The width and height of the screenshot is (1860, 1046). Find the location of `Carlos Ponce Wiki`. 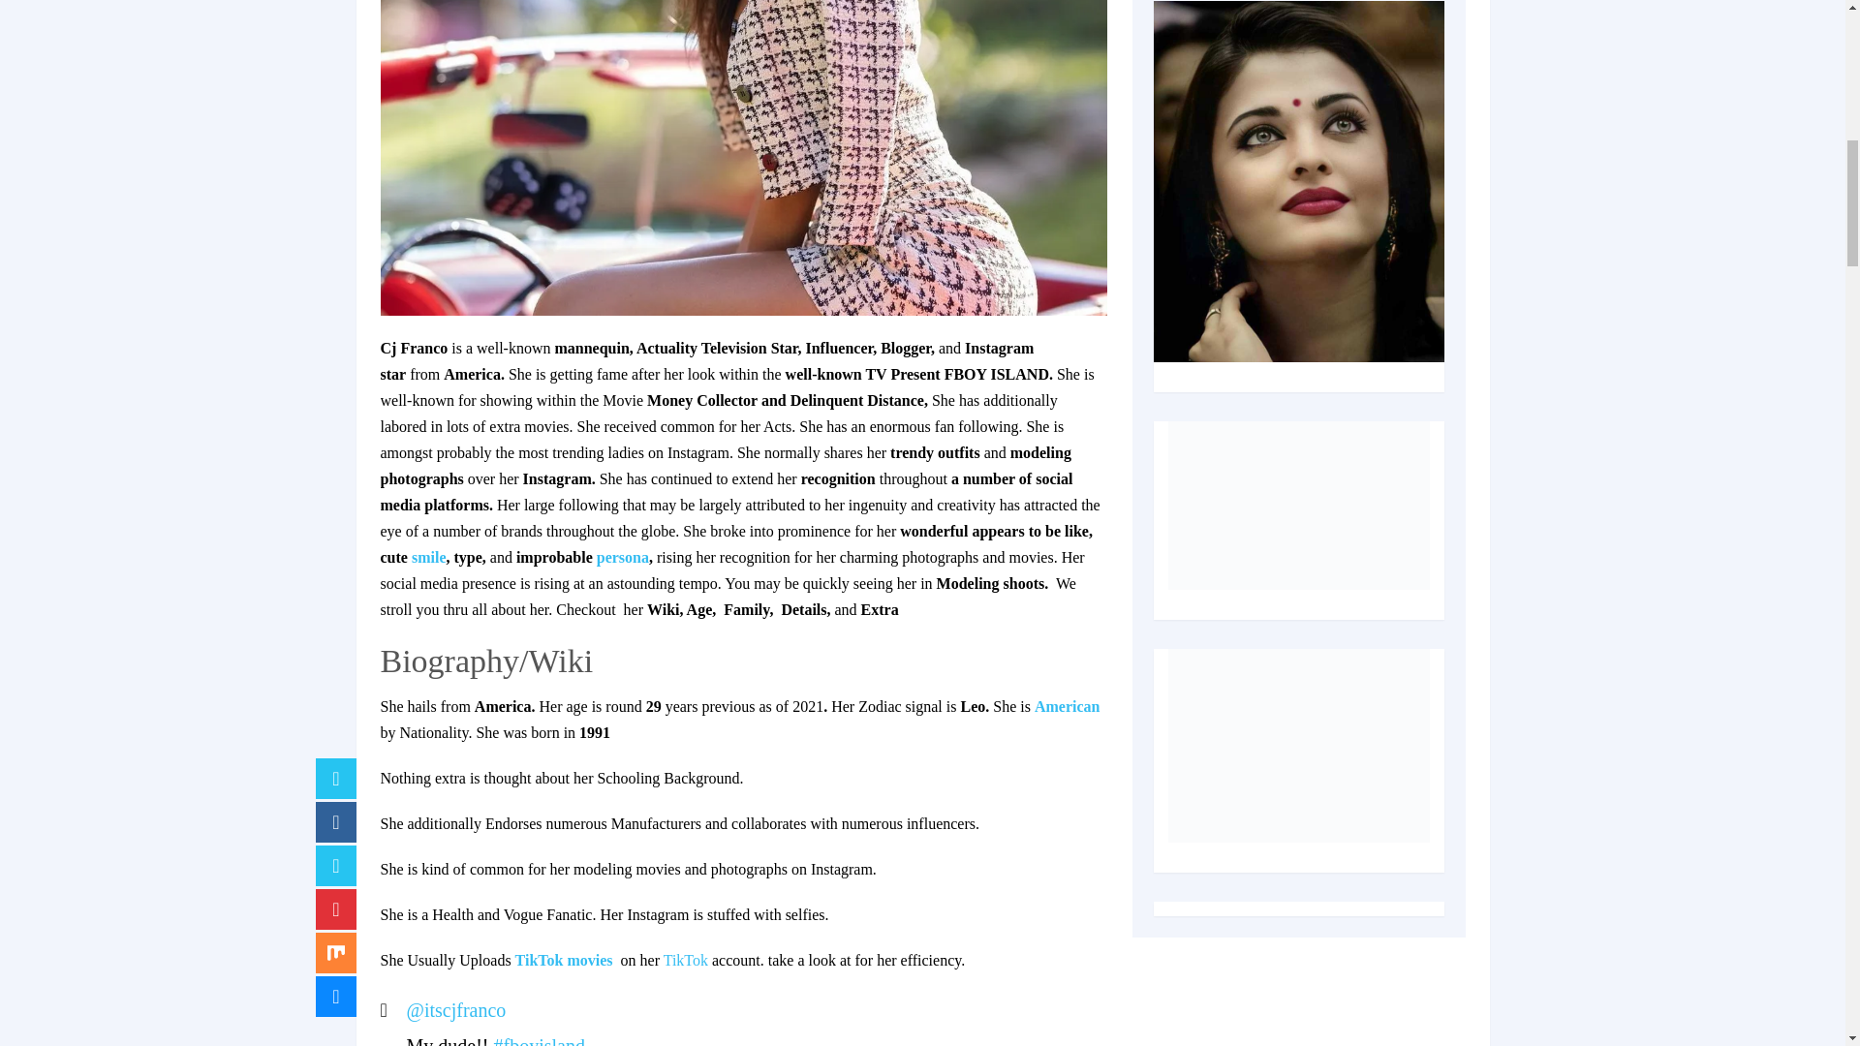

Carlos Ponce Wiki is located at coordinates (1068, 706).